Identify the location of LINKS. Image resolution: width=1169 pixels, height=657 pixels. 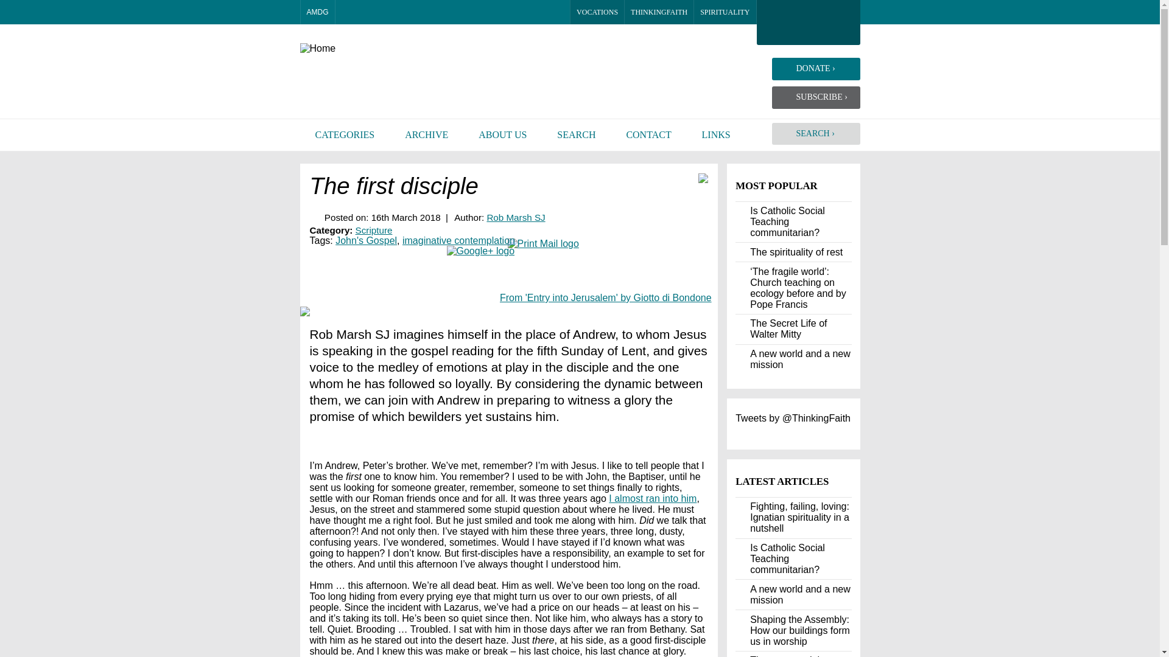
(716, 135).